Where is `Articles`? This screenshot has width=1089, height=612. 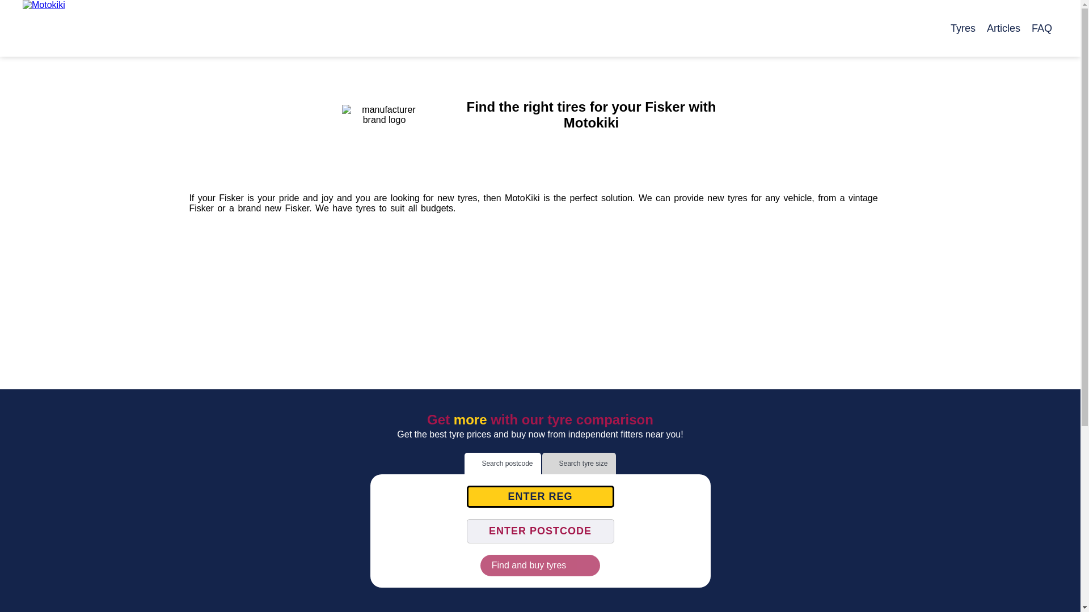
Articles is located at coordinates (1003, 28).